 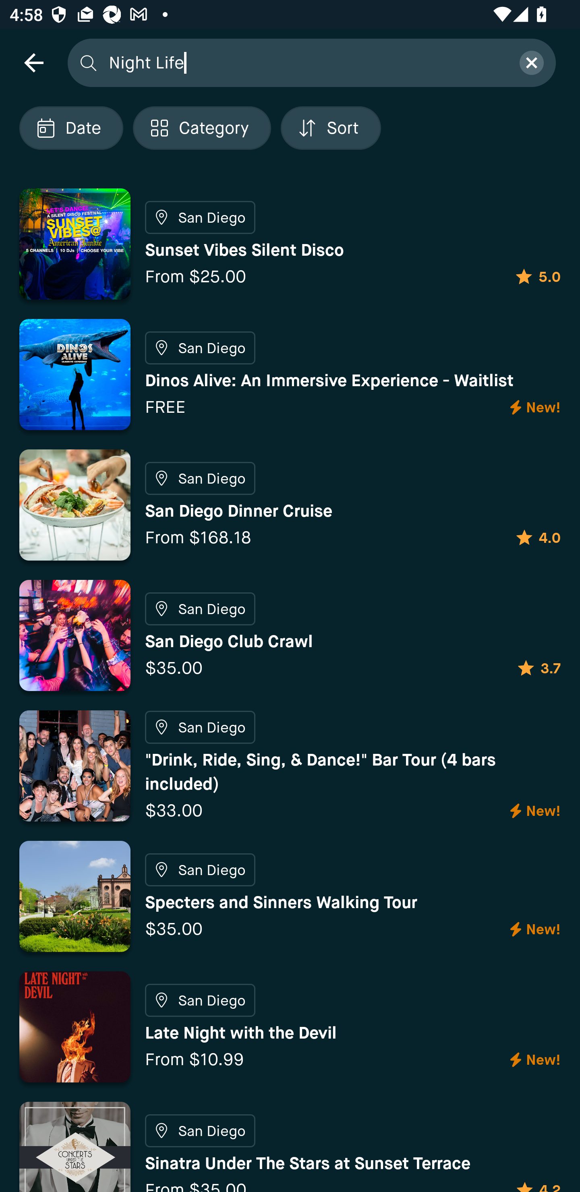 I want to click on Localized description Category, so click(x=201, y=128).